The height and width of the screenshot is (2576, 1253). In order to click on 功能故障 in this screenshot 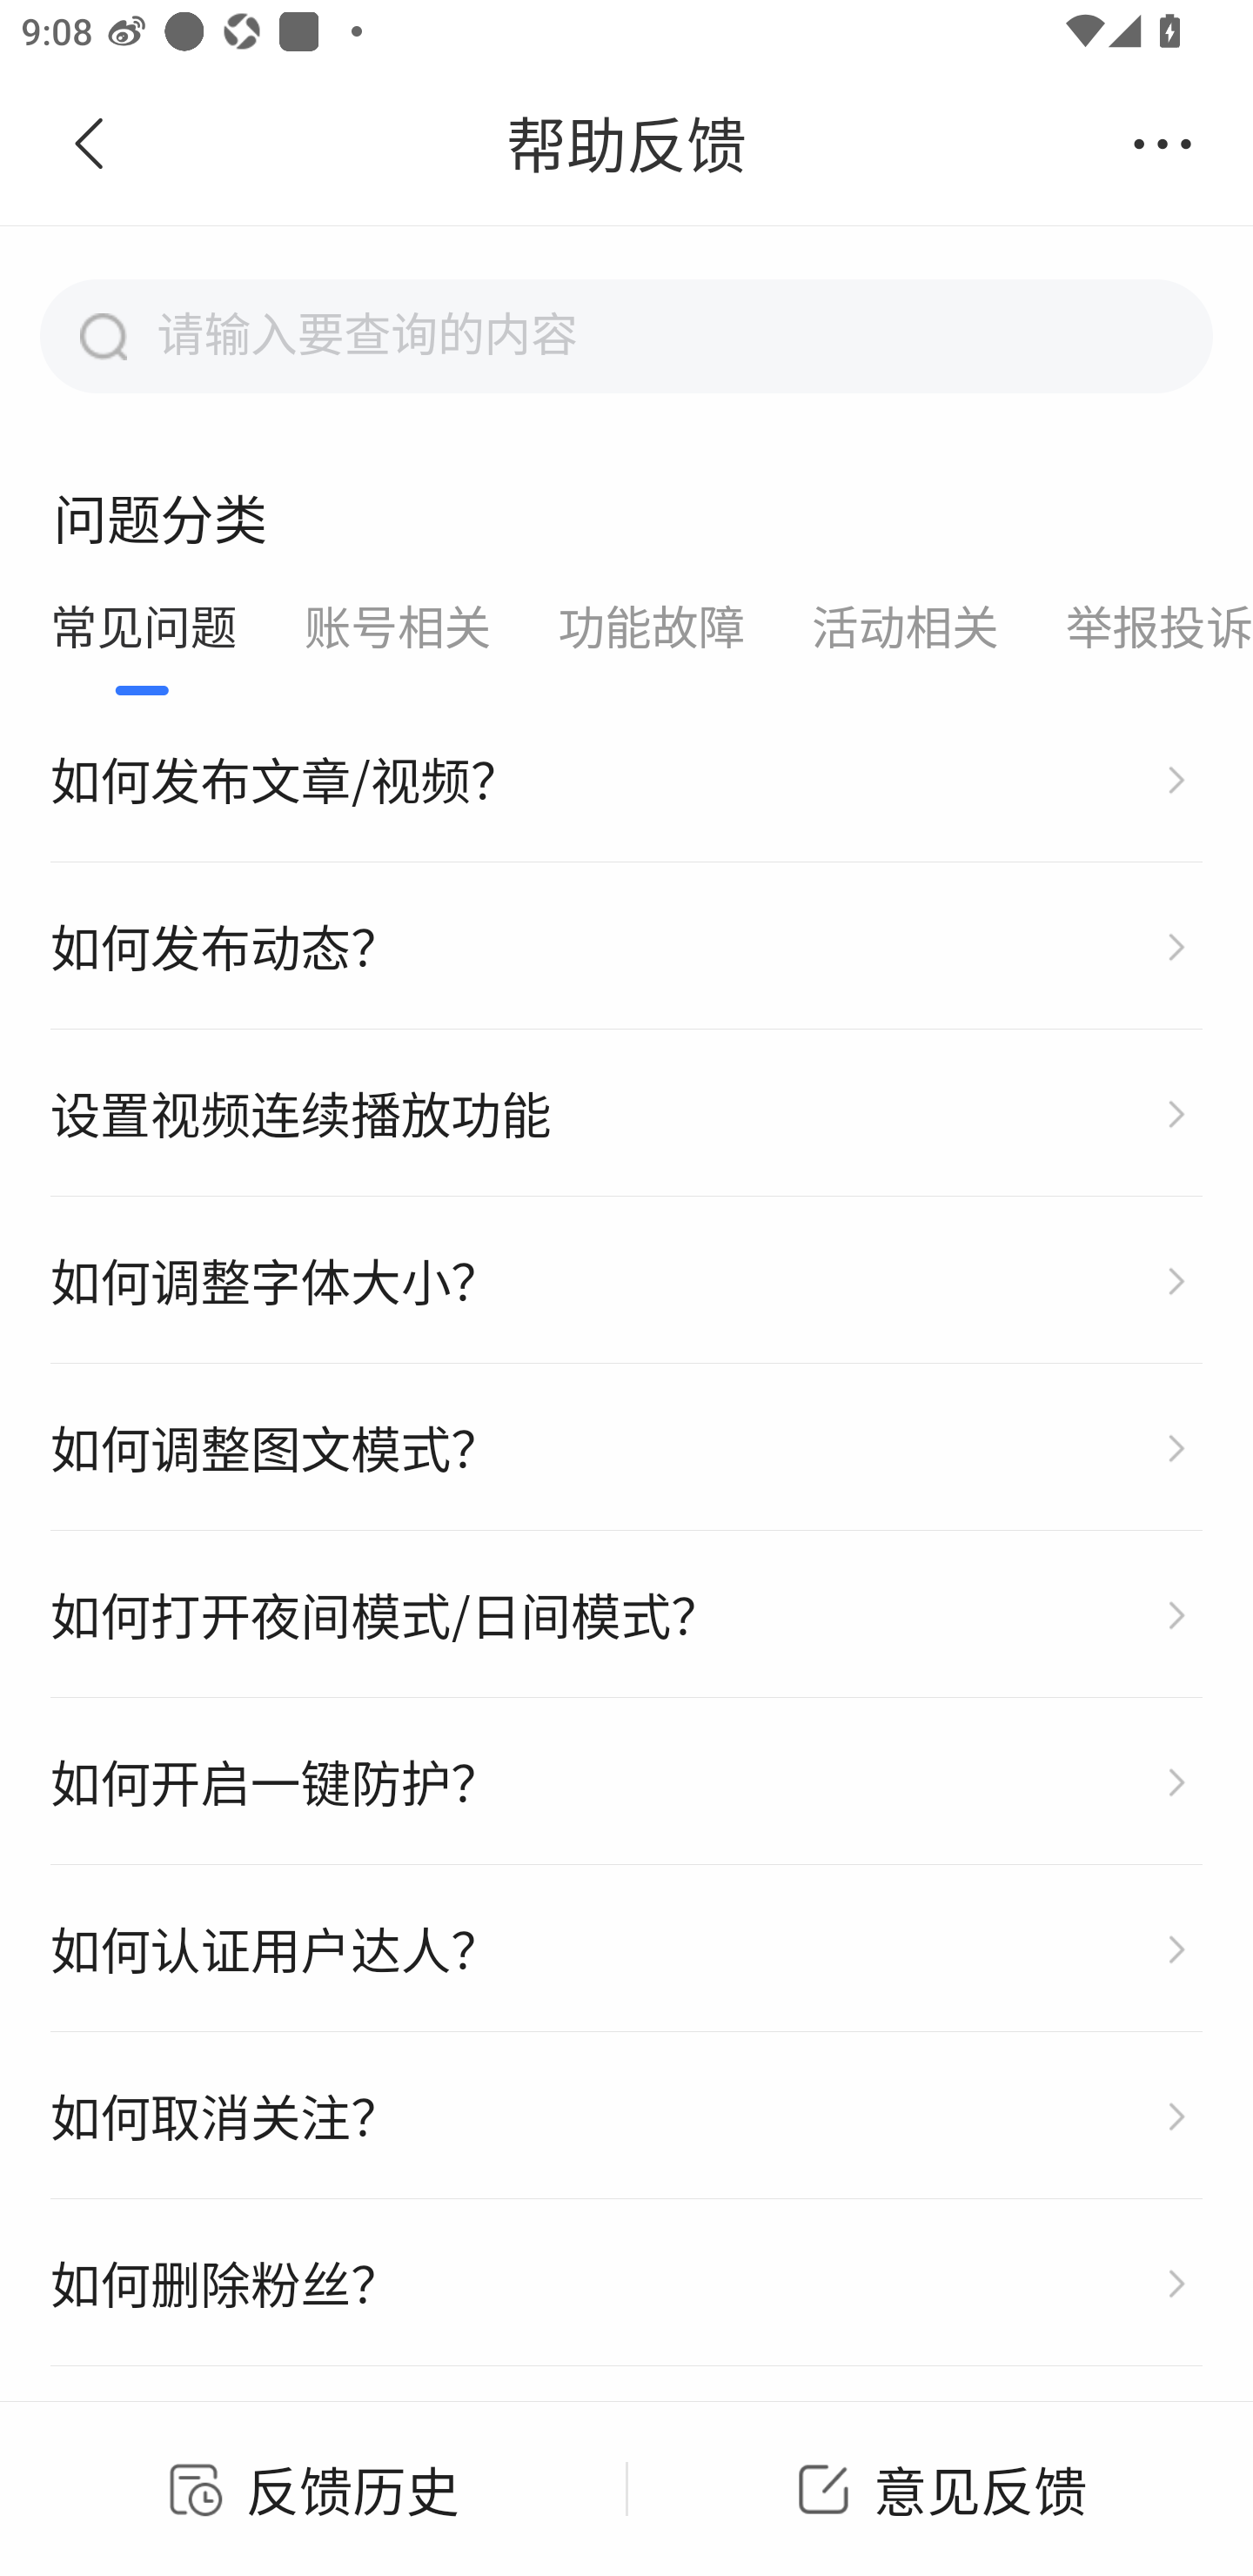, I will do `click(651, 630)`.